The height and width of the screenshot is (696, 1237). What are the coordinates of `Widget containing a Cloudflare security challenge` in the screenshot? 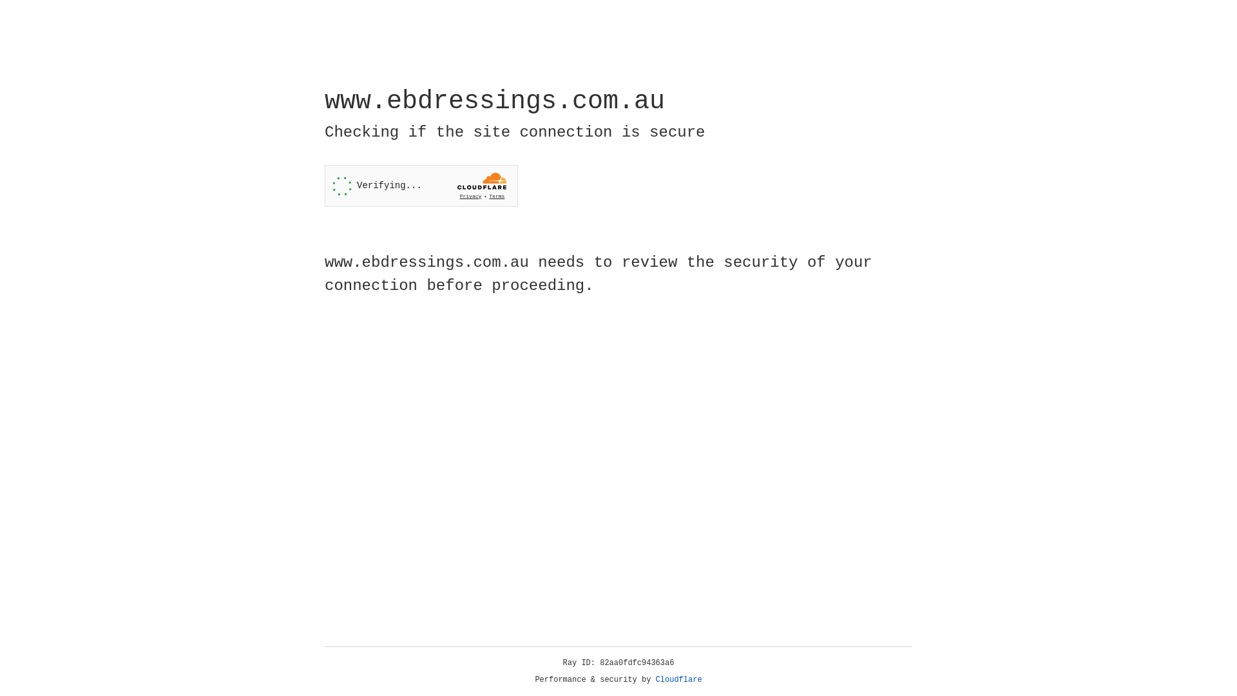 It's located at (421, 186).